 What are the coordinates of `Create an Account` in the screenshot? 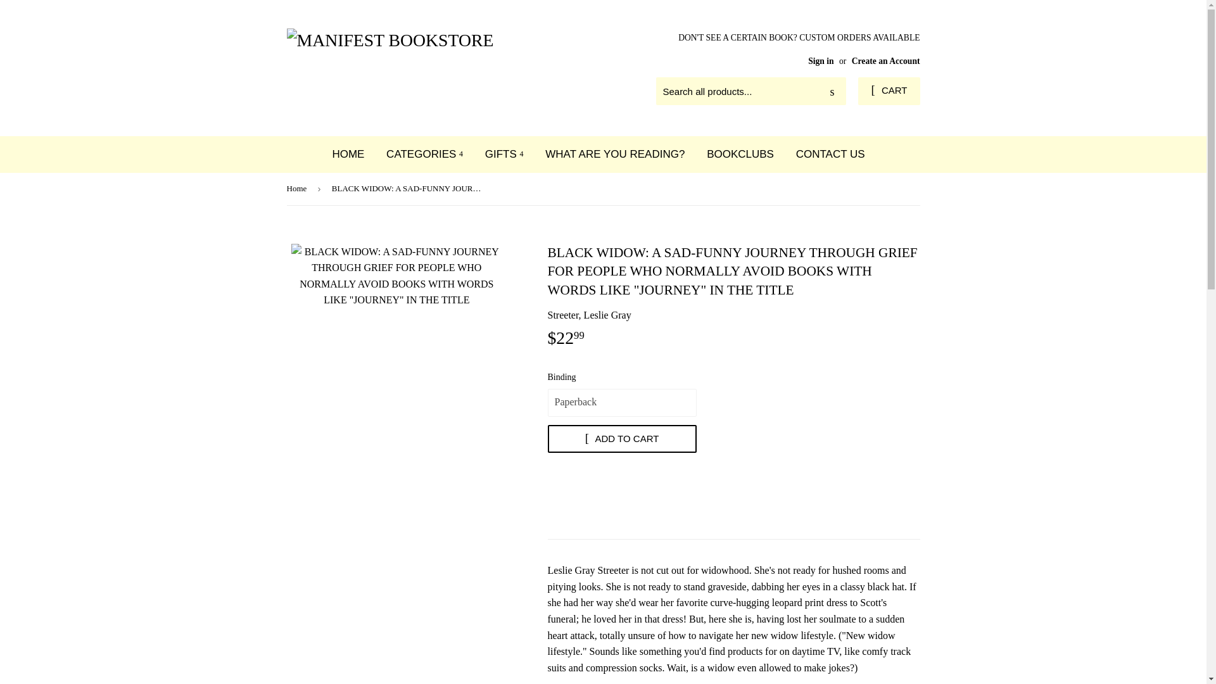 It's located at (886, 61).